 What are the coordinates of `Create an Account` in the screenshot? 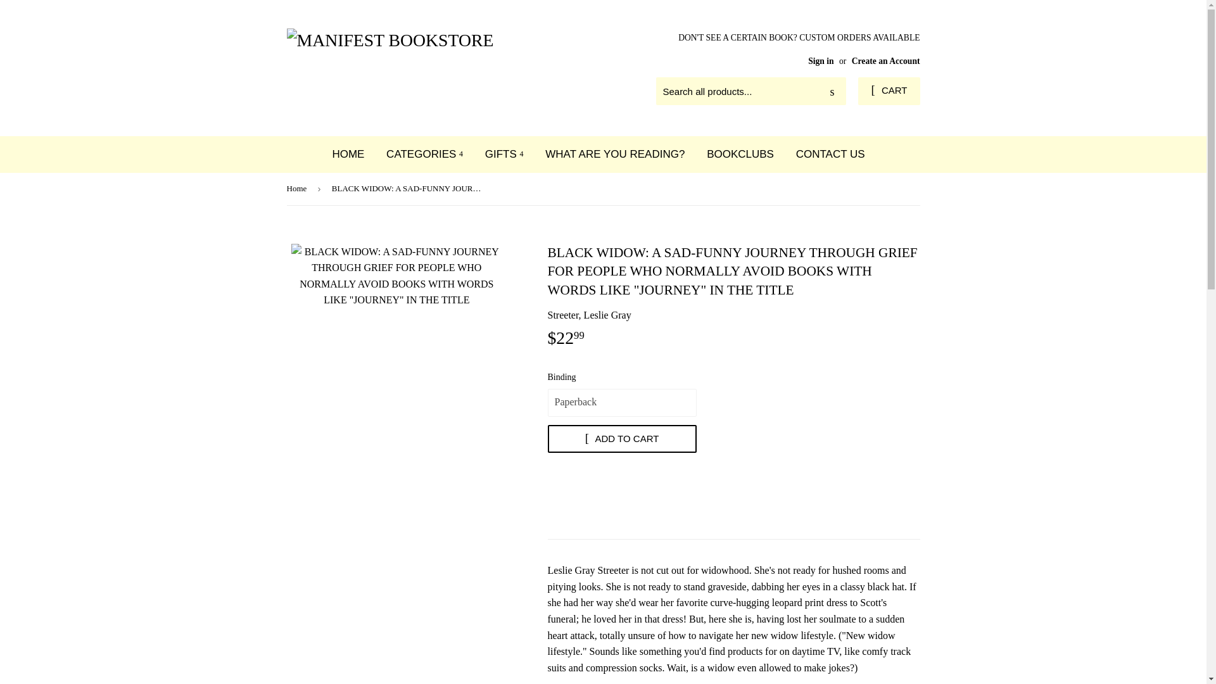 It's located at (886, 61).